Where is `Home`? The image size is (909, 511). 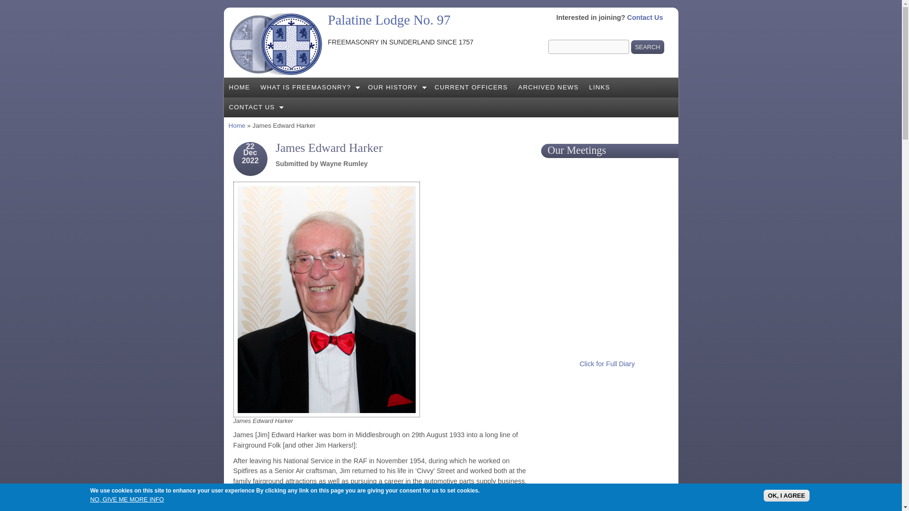 Home is located at coordinates (388, 20).